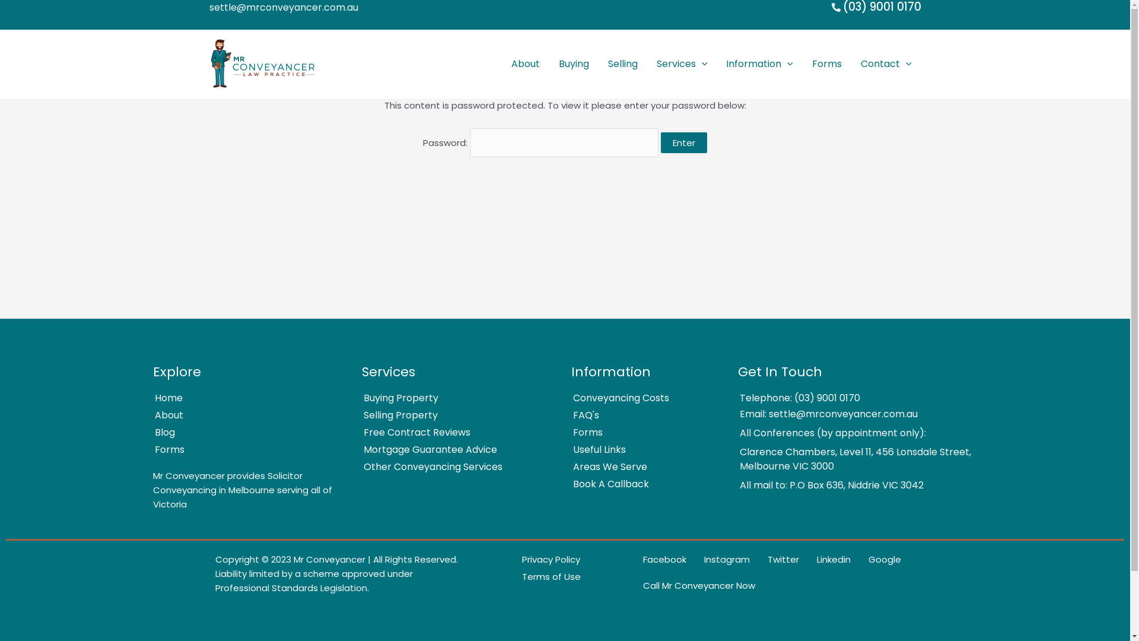  I want to click on Home, so click(244, 398).